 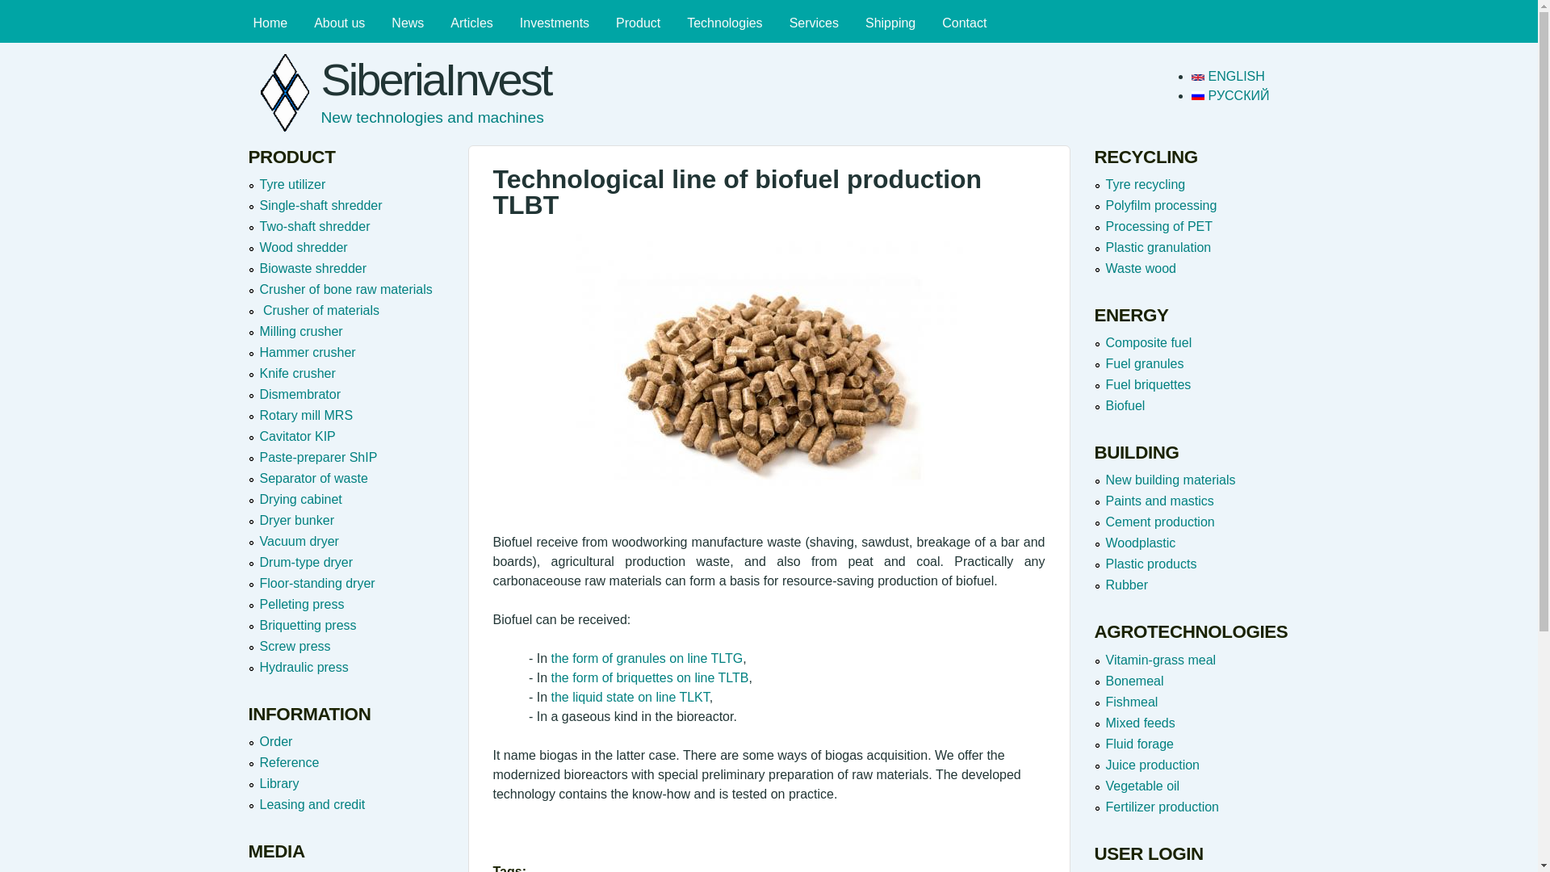 What do you see at coordinates (647, 658) in the screenshot?
I see `the form of granules on line TLTG` at bounding box center [647, 658].